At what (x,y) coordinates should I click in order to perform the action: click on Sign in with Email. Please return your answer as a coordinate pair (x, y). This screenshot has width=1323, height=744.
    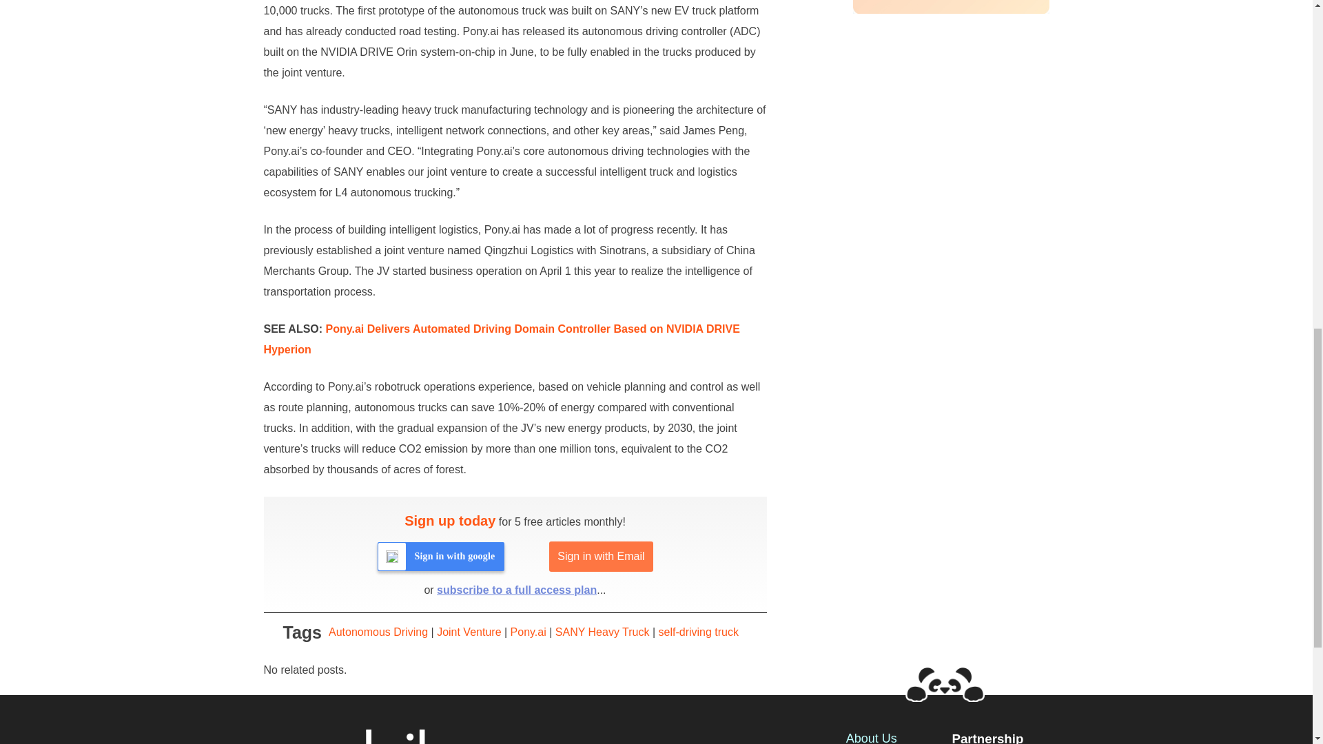
    Looking at the image, I should click on (600, 557).